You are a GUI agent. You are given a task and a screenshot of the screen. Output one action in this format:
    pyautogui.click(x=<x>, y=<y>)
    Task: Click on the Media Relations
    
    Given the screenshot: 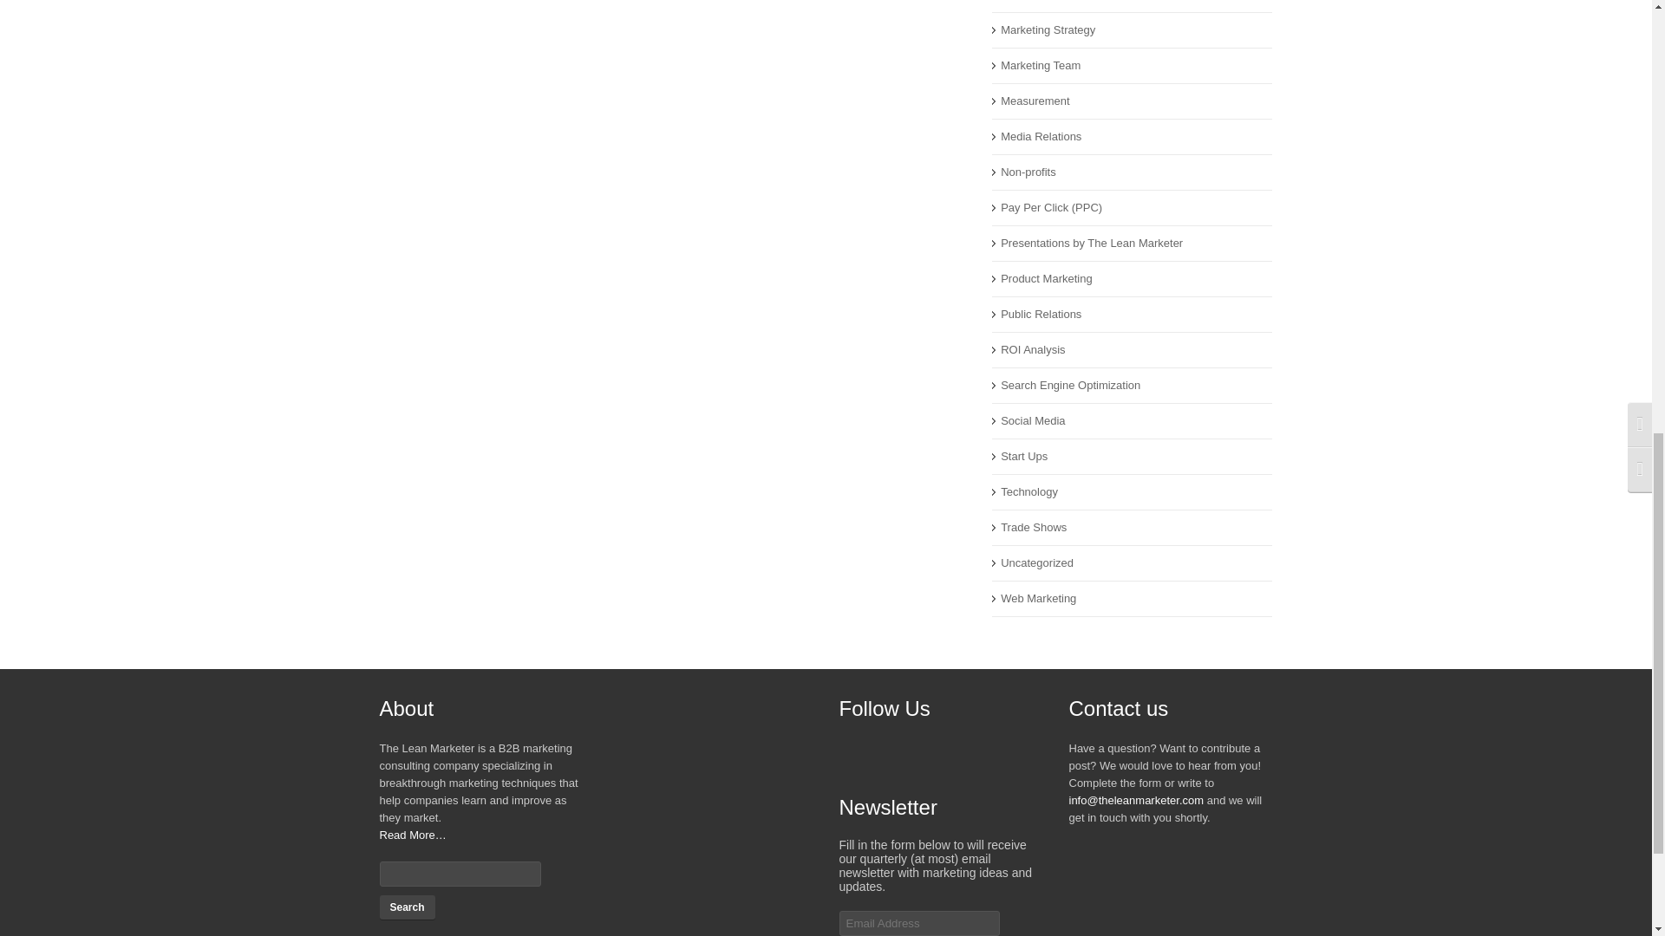 What is the action you would take?
    pyautogui.click(x=1041, y=137)
    